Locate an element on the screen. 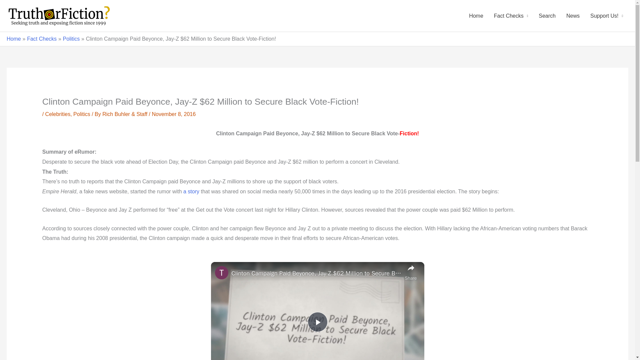 This screenshot has width=640, height=360. Fact Checks is located at coordinates (511, 16).